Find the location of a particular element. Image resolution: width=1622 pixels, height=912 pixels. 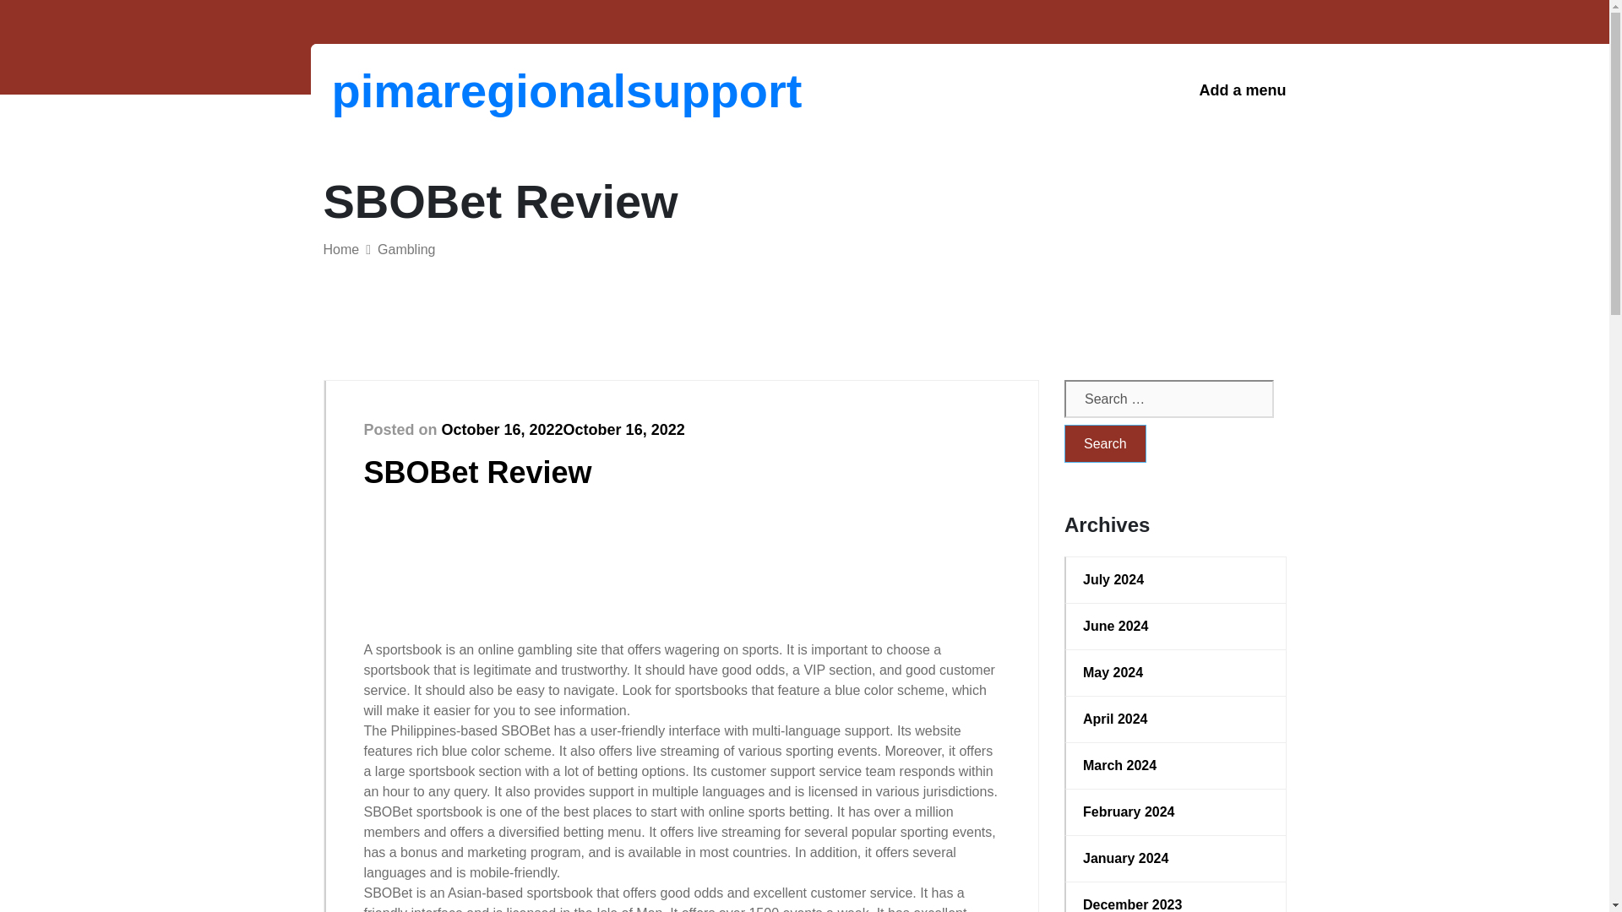

April 2024 is located at coordinates (1176, 719).